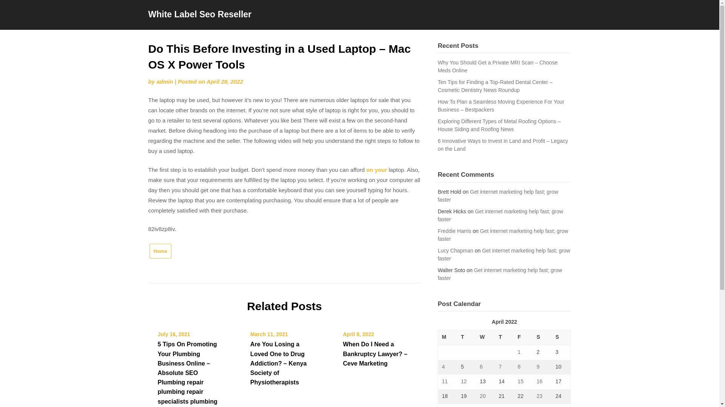 The image size is (725, 407). Describe the element at coordinates (504, 337) in the screenshot. I see `Thursday` at that location.